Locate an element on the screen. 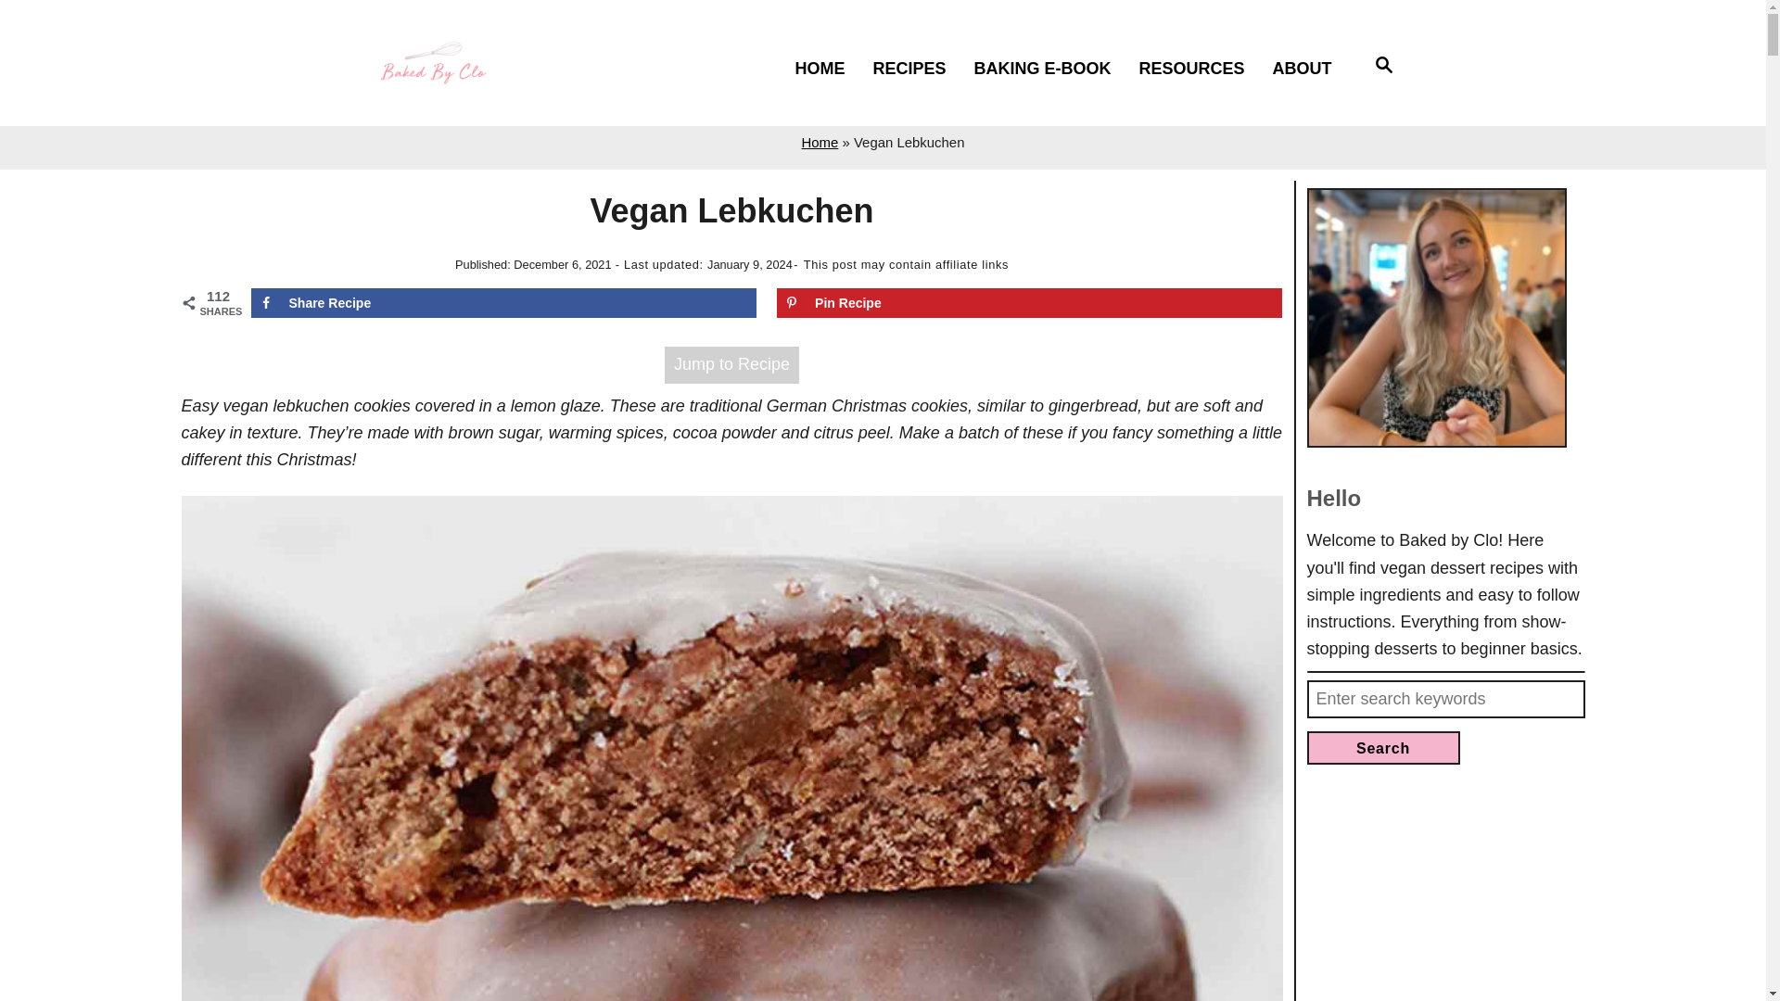 Image resolution: width=1780 pixels, height=1001 pixels. Pin Recipe is located at coordinates (1029, 303).